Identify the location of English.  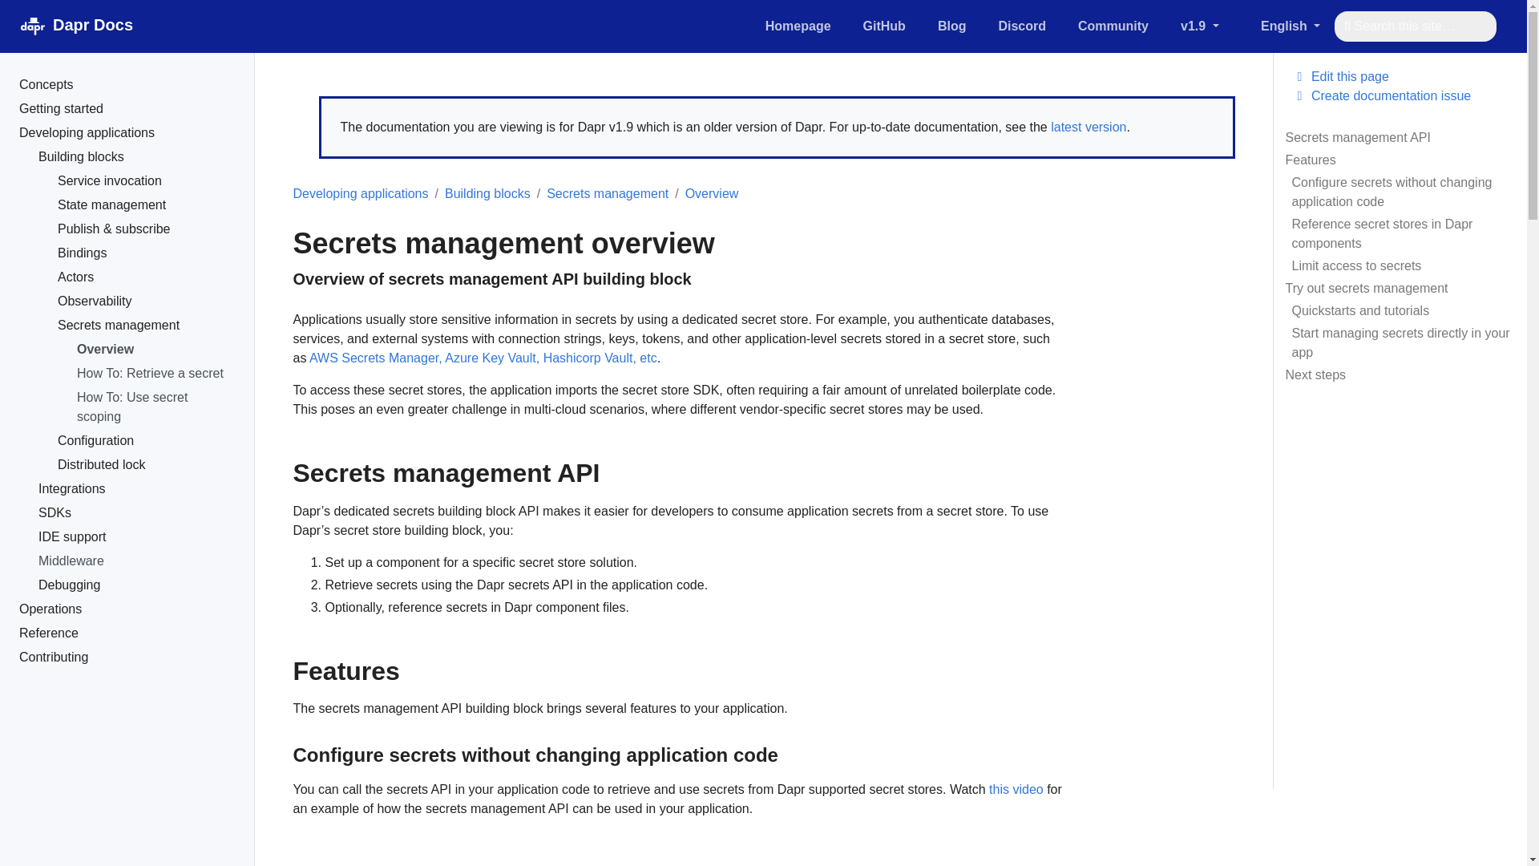
(126, 87).